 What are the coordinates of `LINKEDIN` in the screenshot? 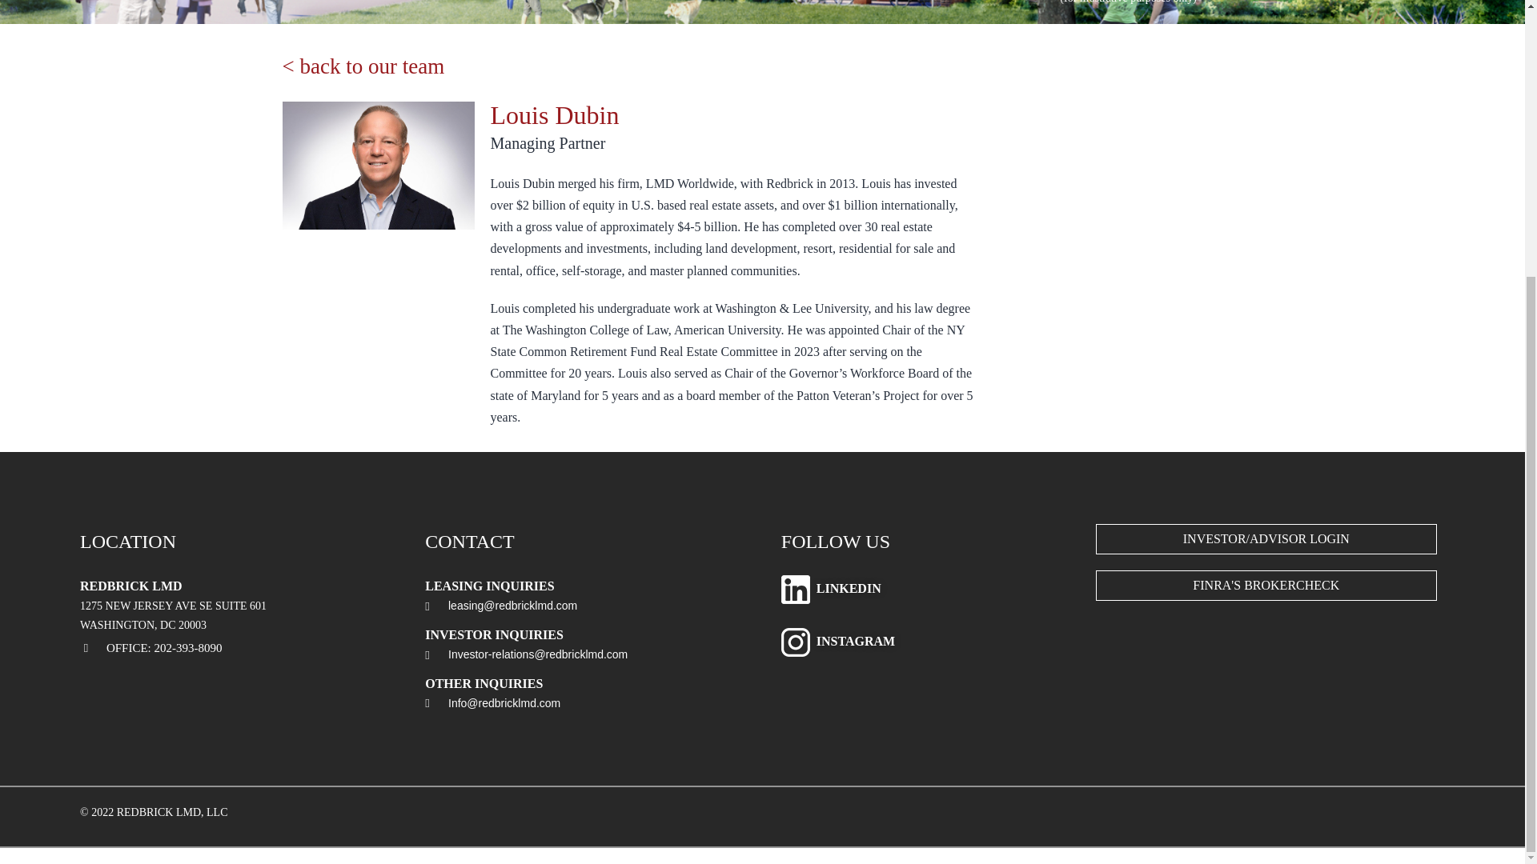 It's located at (849, 589).